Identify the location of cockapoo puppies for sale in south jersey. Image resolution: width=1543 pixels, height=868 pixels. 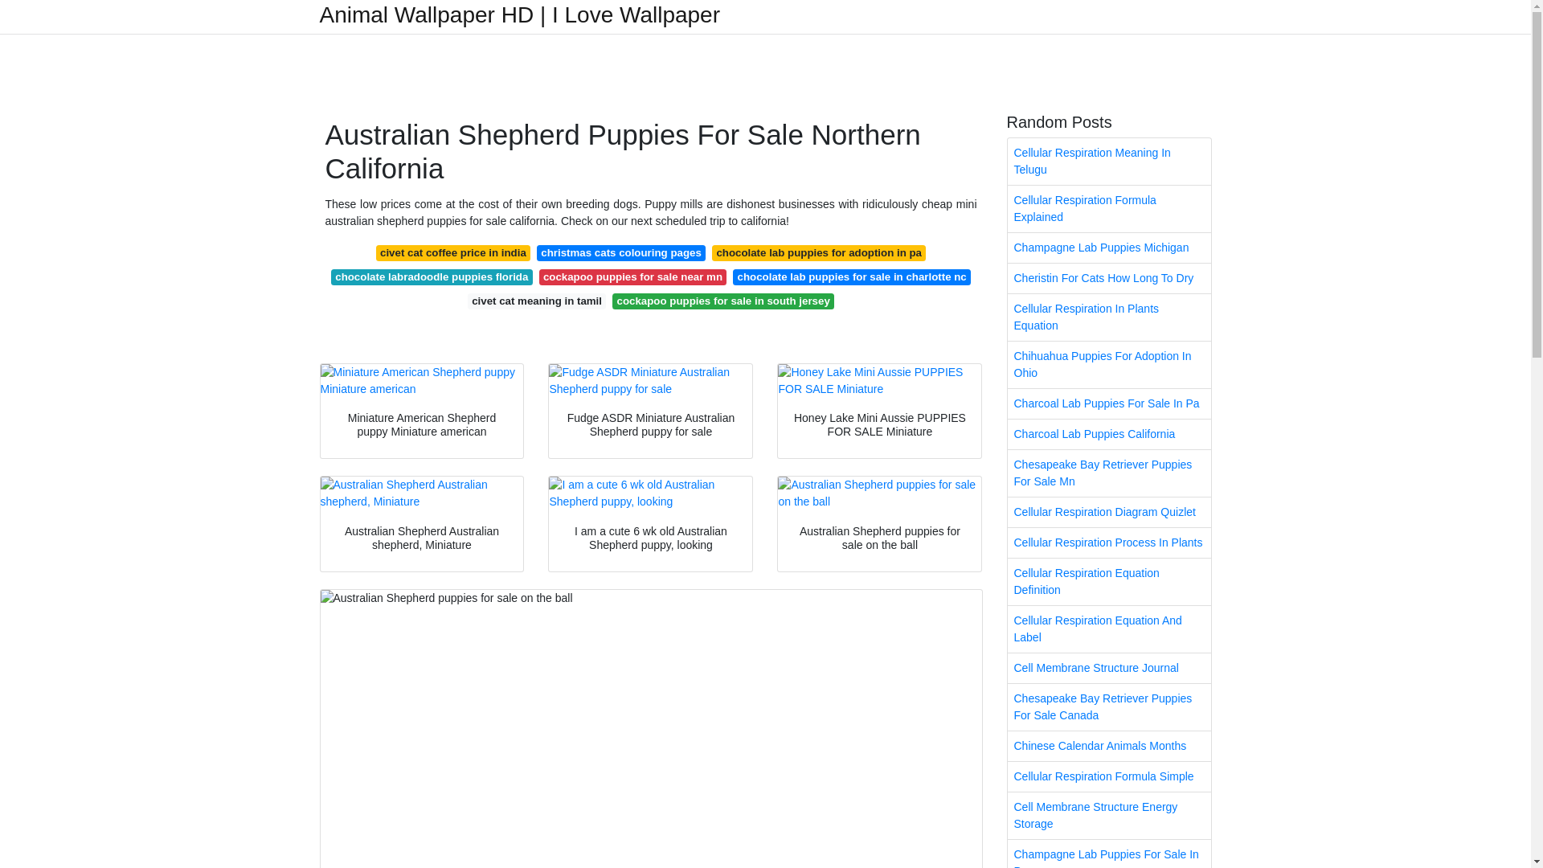
(723, 301).